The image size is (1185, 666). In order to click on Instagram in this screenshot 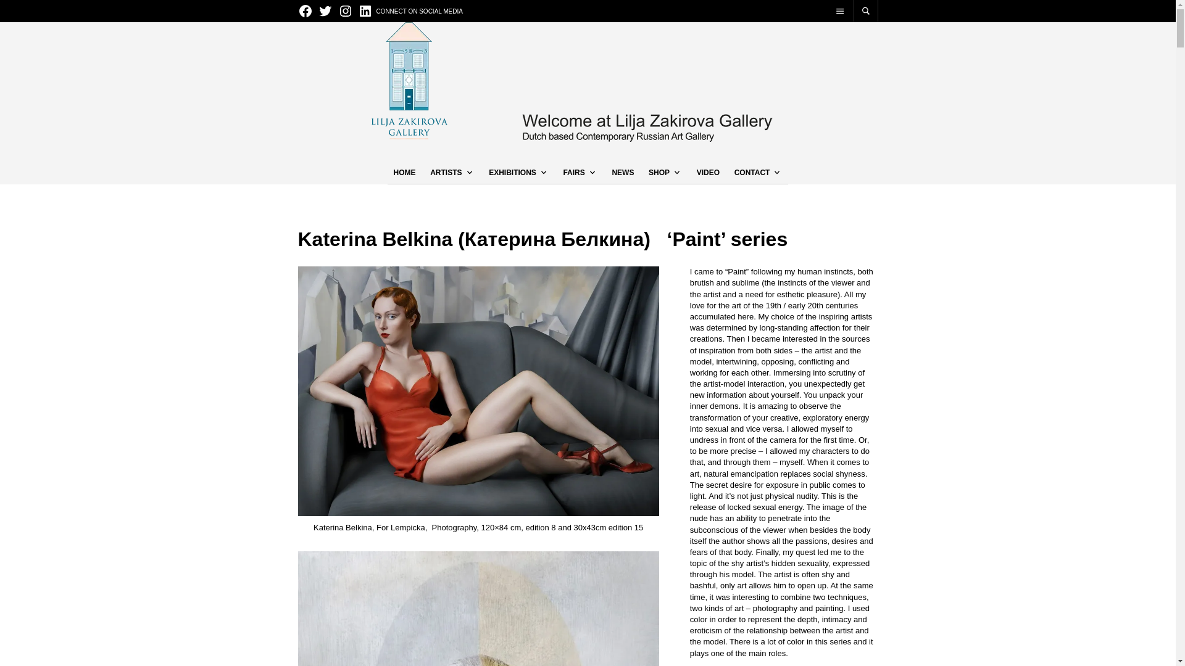, I will do `click(346, 11)`.